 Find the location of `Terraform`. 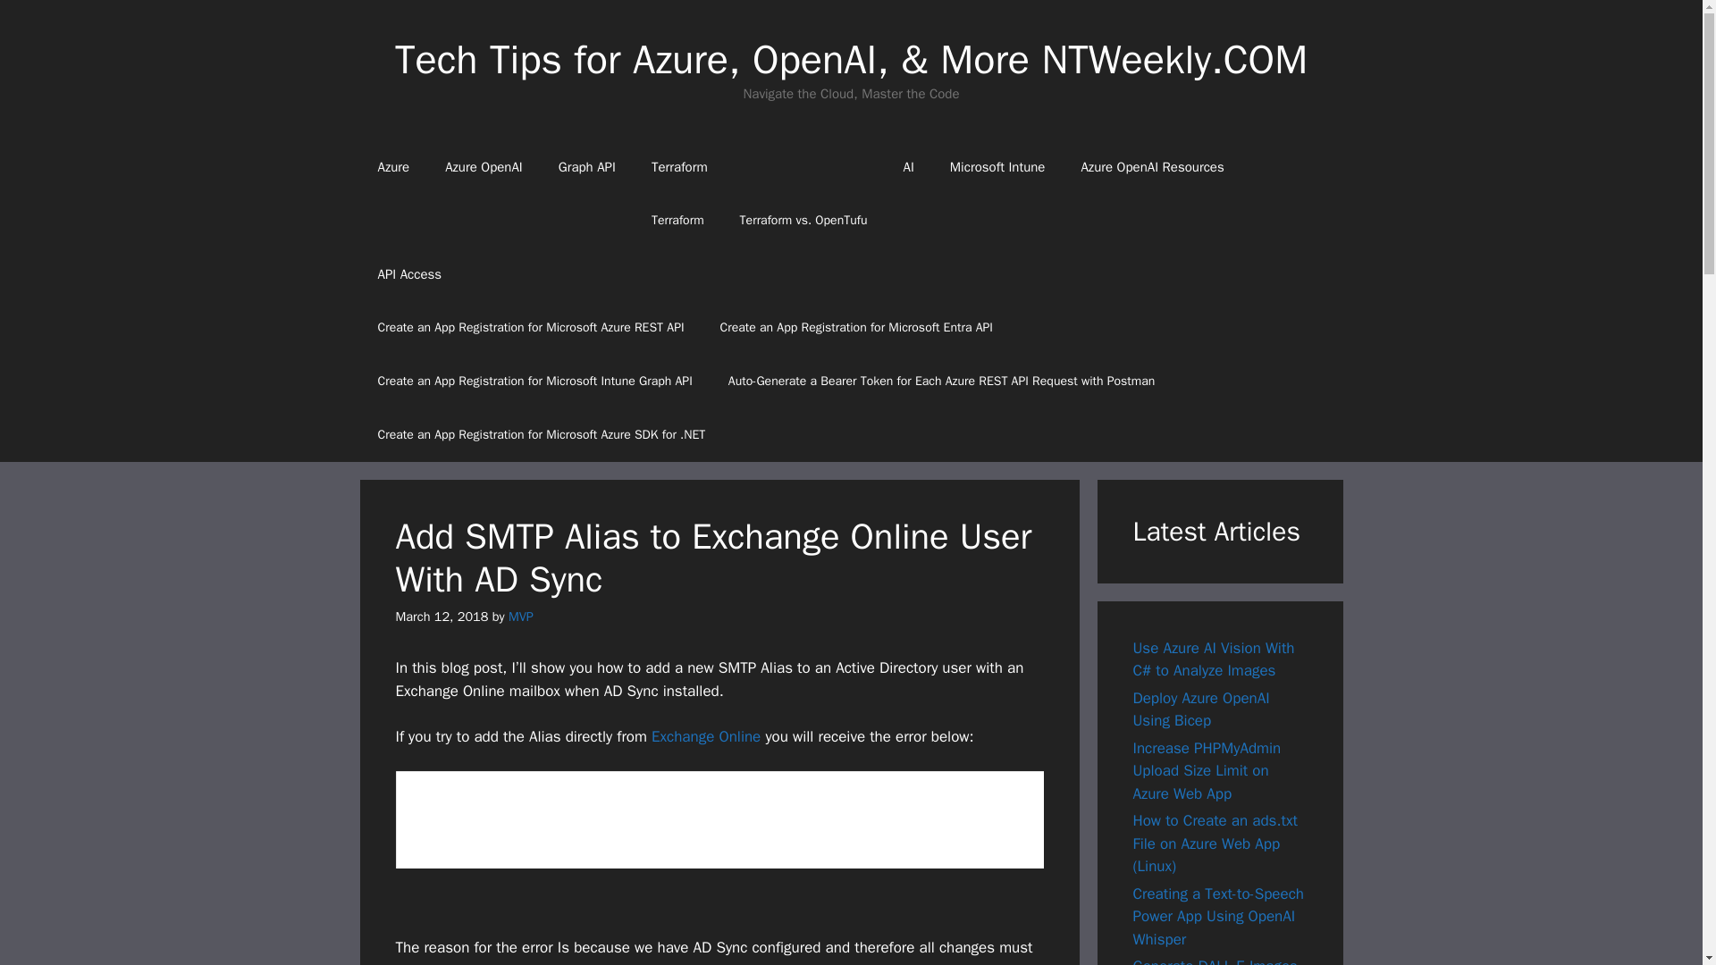

Terraform is located at coordinates (759, 166).